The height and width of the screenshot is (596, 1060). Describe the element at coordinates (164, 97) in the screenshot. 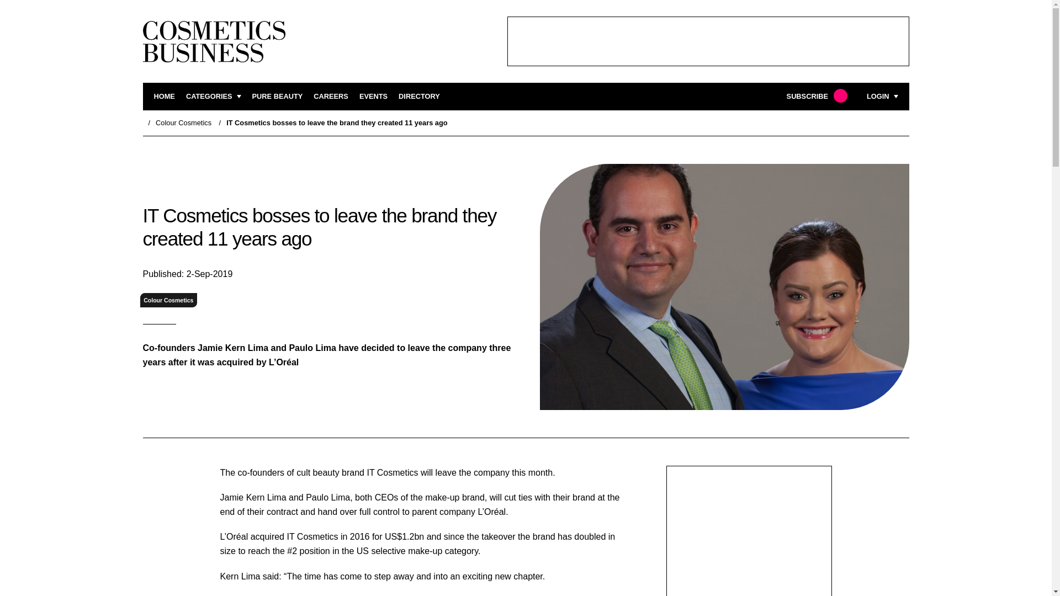

I see `HOME` at that location.